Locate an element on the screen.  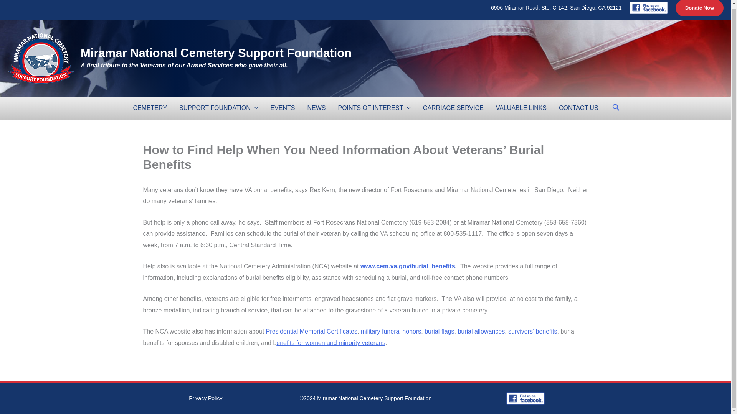
Donate Now is located at coordinates (699, 8).